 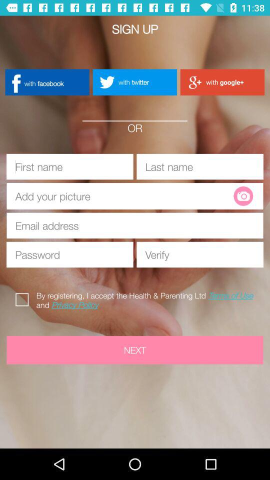 What do you see at coordinates (222, 82) in the screenshot?
I see `turn off button to the right of with twitter` at bounding box center [222, 82].